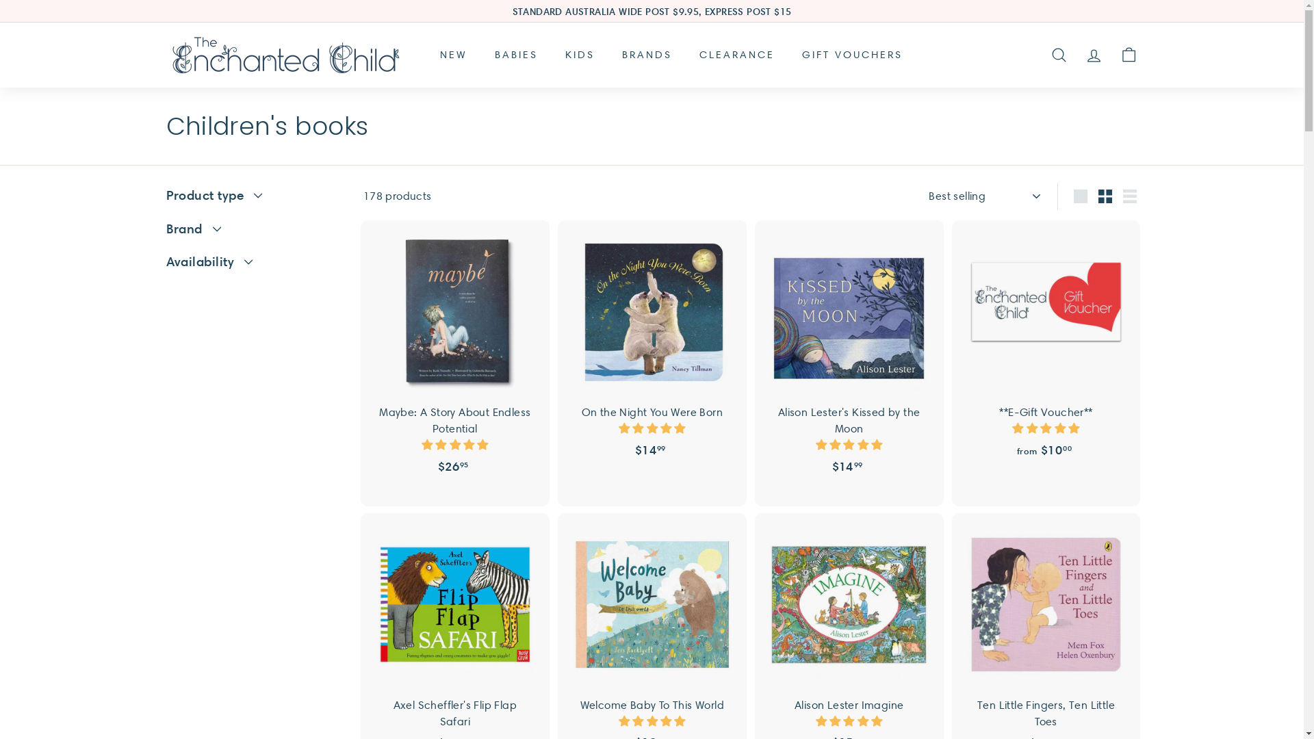  I want to click on Small, so click(1105, 196).